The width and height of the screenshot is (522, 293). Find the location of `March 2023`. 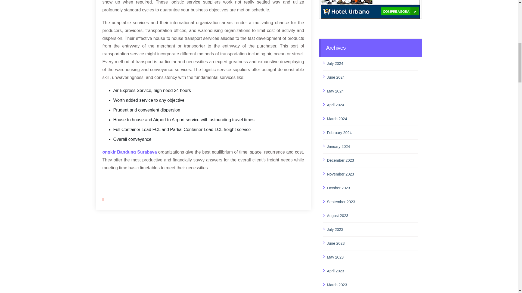

March 2023 is located at coordinates (372, 285).